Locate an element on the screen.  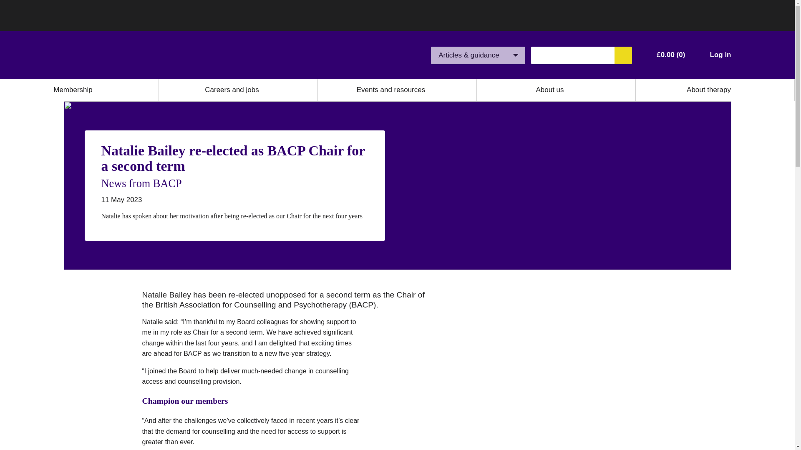
Events and resources is located at coordinates (390, 90).